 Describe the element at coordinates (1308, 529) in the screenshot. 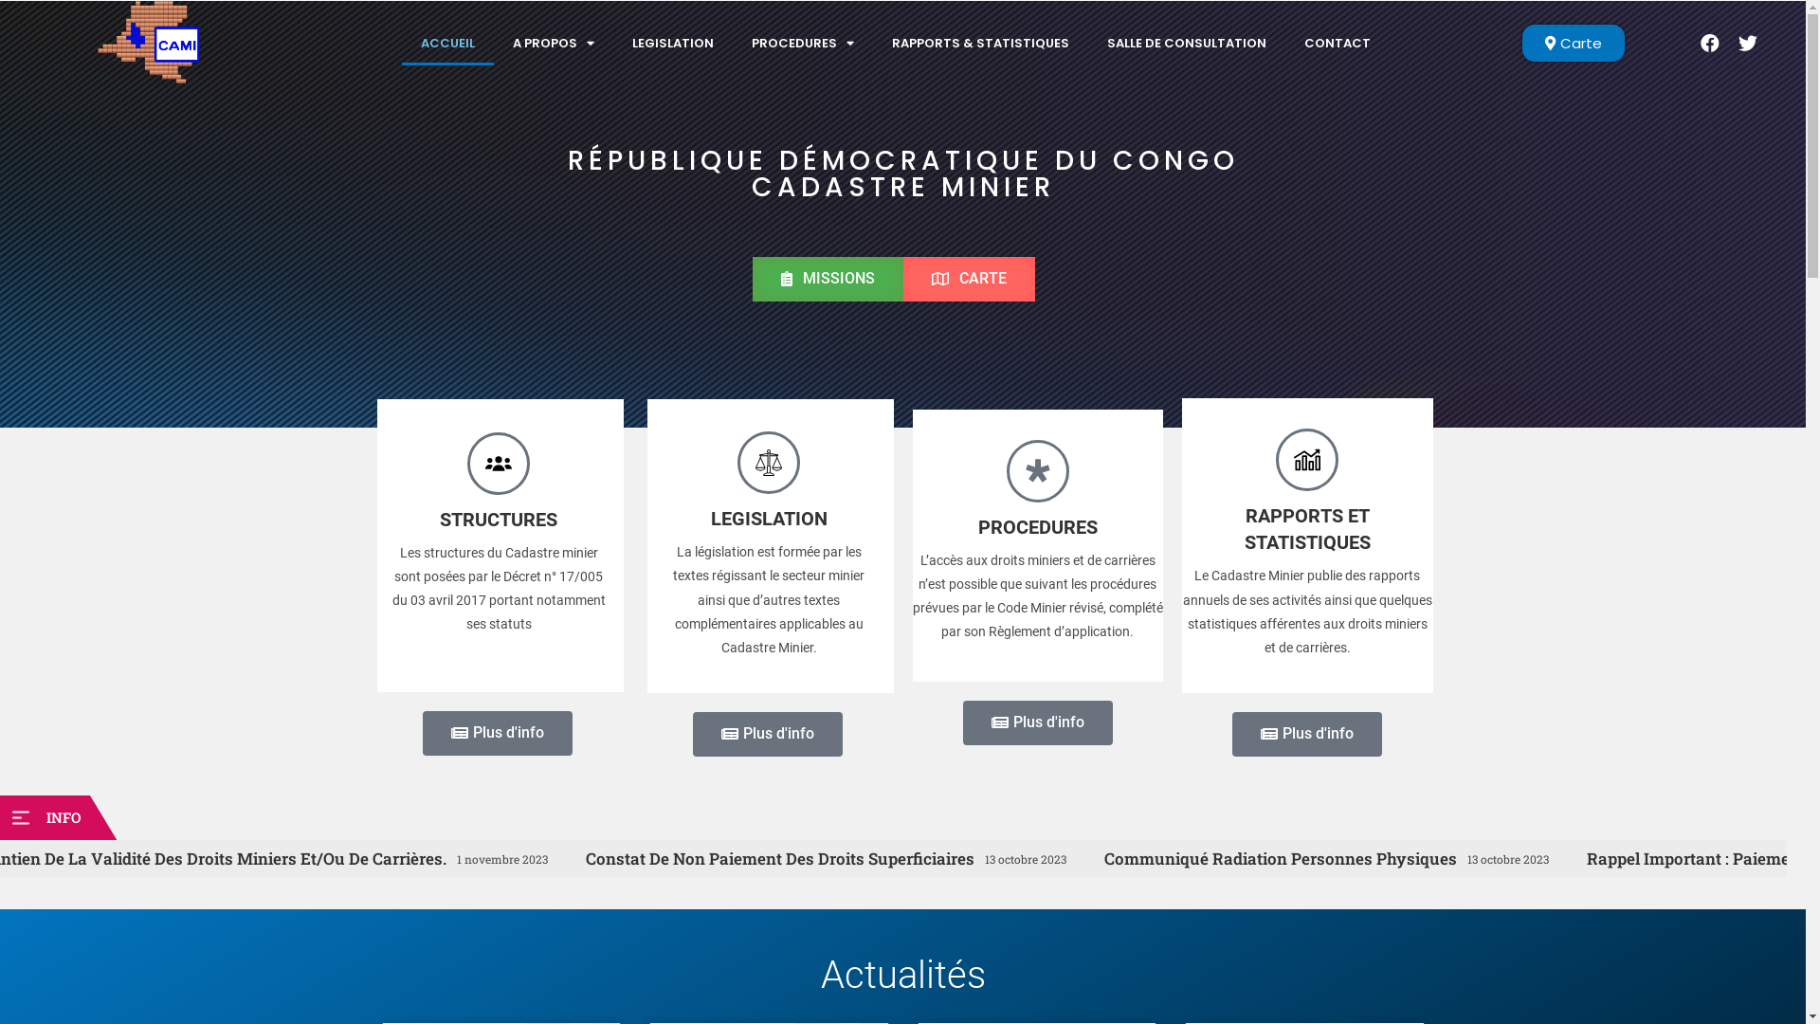

I see `RAPPORTS ET STATISTIQUES` at that location.